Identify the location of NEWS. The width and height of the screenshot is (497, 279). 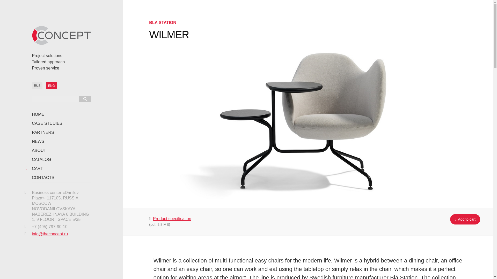
(62, 142).